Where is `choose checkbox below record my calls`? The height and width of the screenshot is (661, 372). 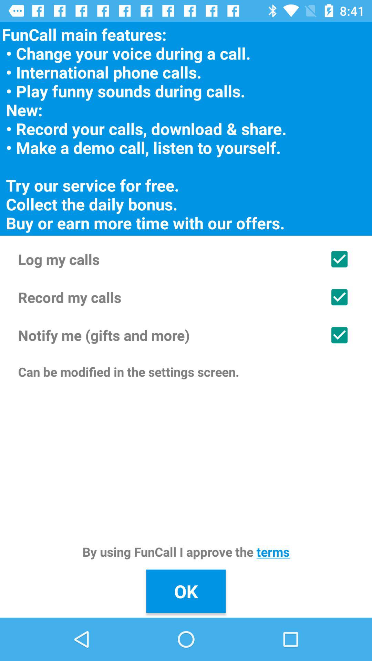 choose checkbox below record my calls is located at coordinates (186, 335).